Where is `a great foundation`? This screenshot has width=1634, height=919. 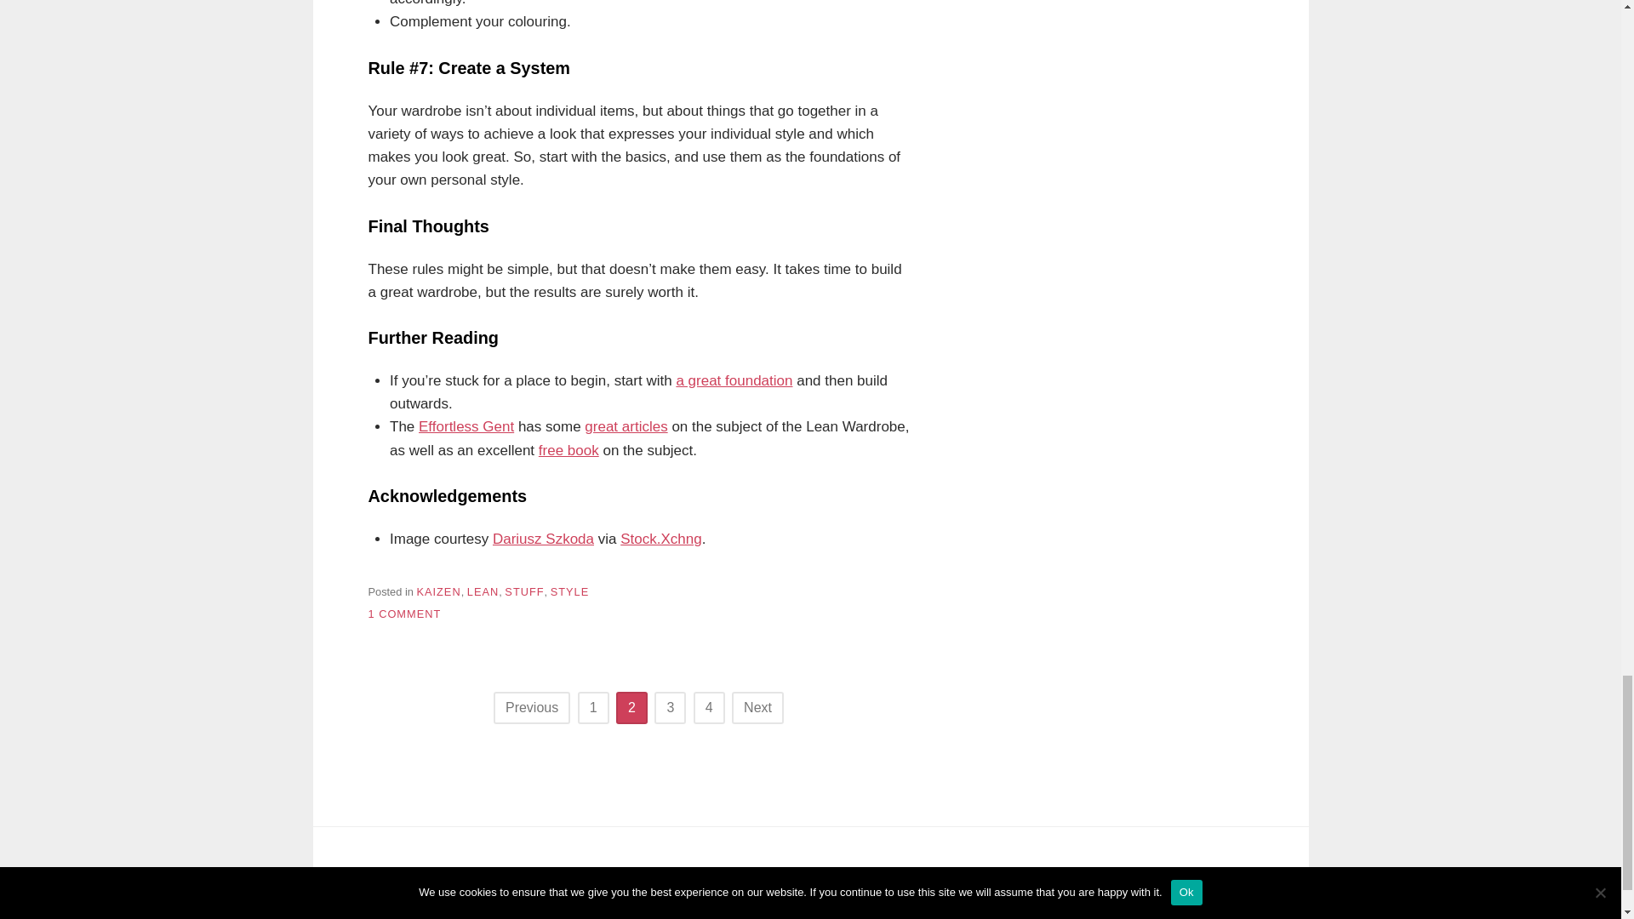 a great foundation is located at coordinates (734, 380).